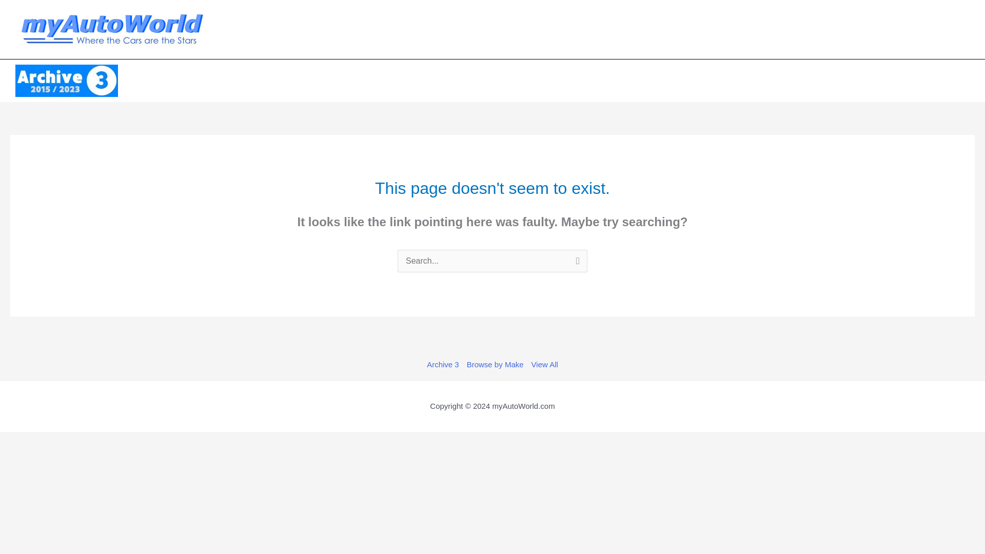 This screenshot has width=985, height=554. What do you see at coordinates (495, 364) in the screenshot?
I see `Browse by Make` at bounding box center [495, 364].